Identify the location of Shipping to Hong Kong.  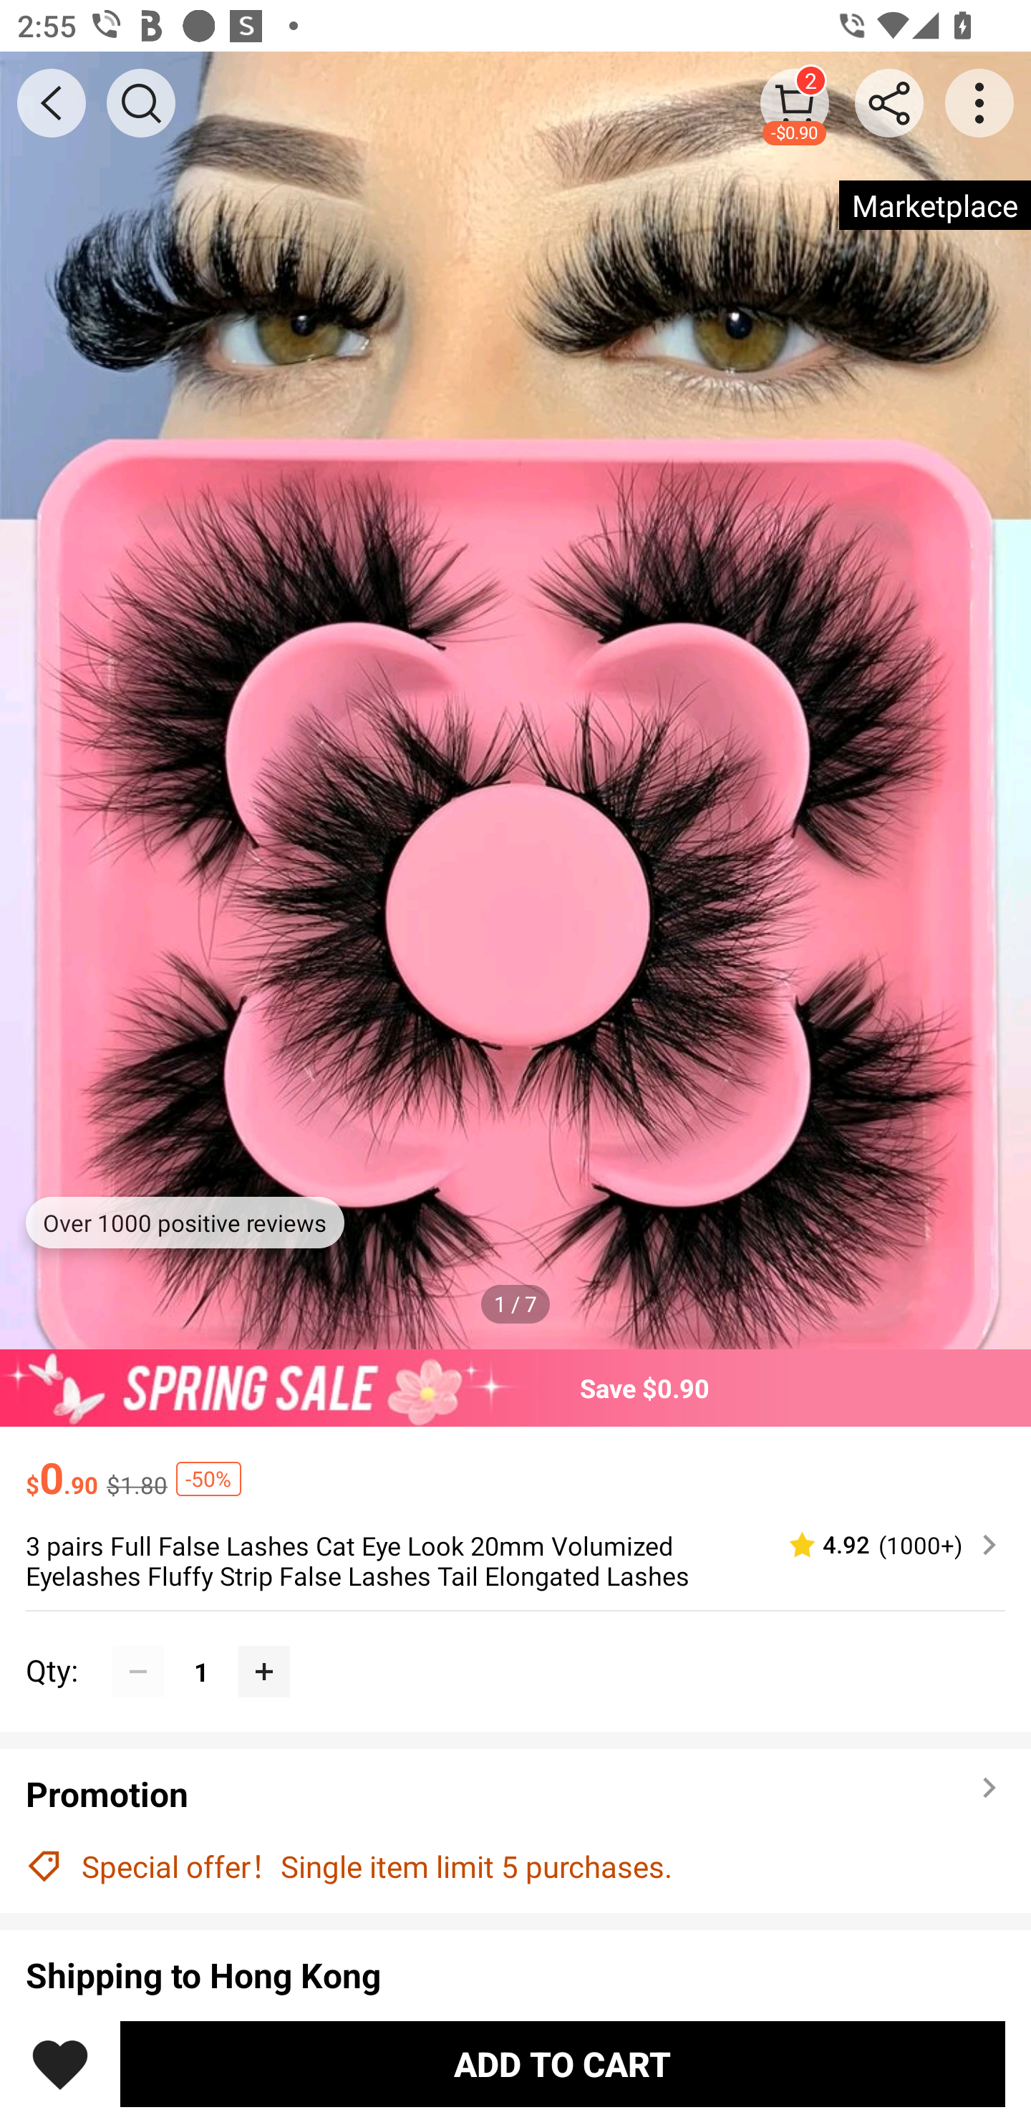
(515, 1980).